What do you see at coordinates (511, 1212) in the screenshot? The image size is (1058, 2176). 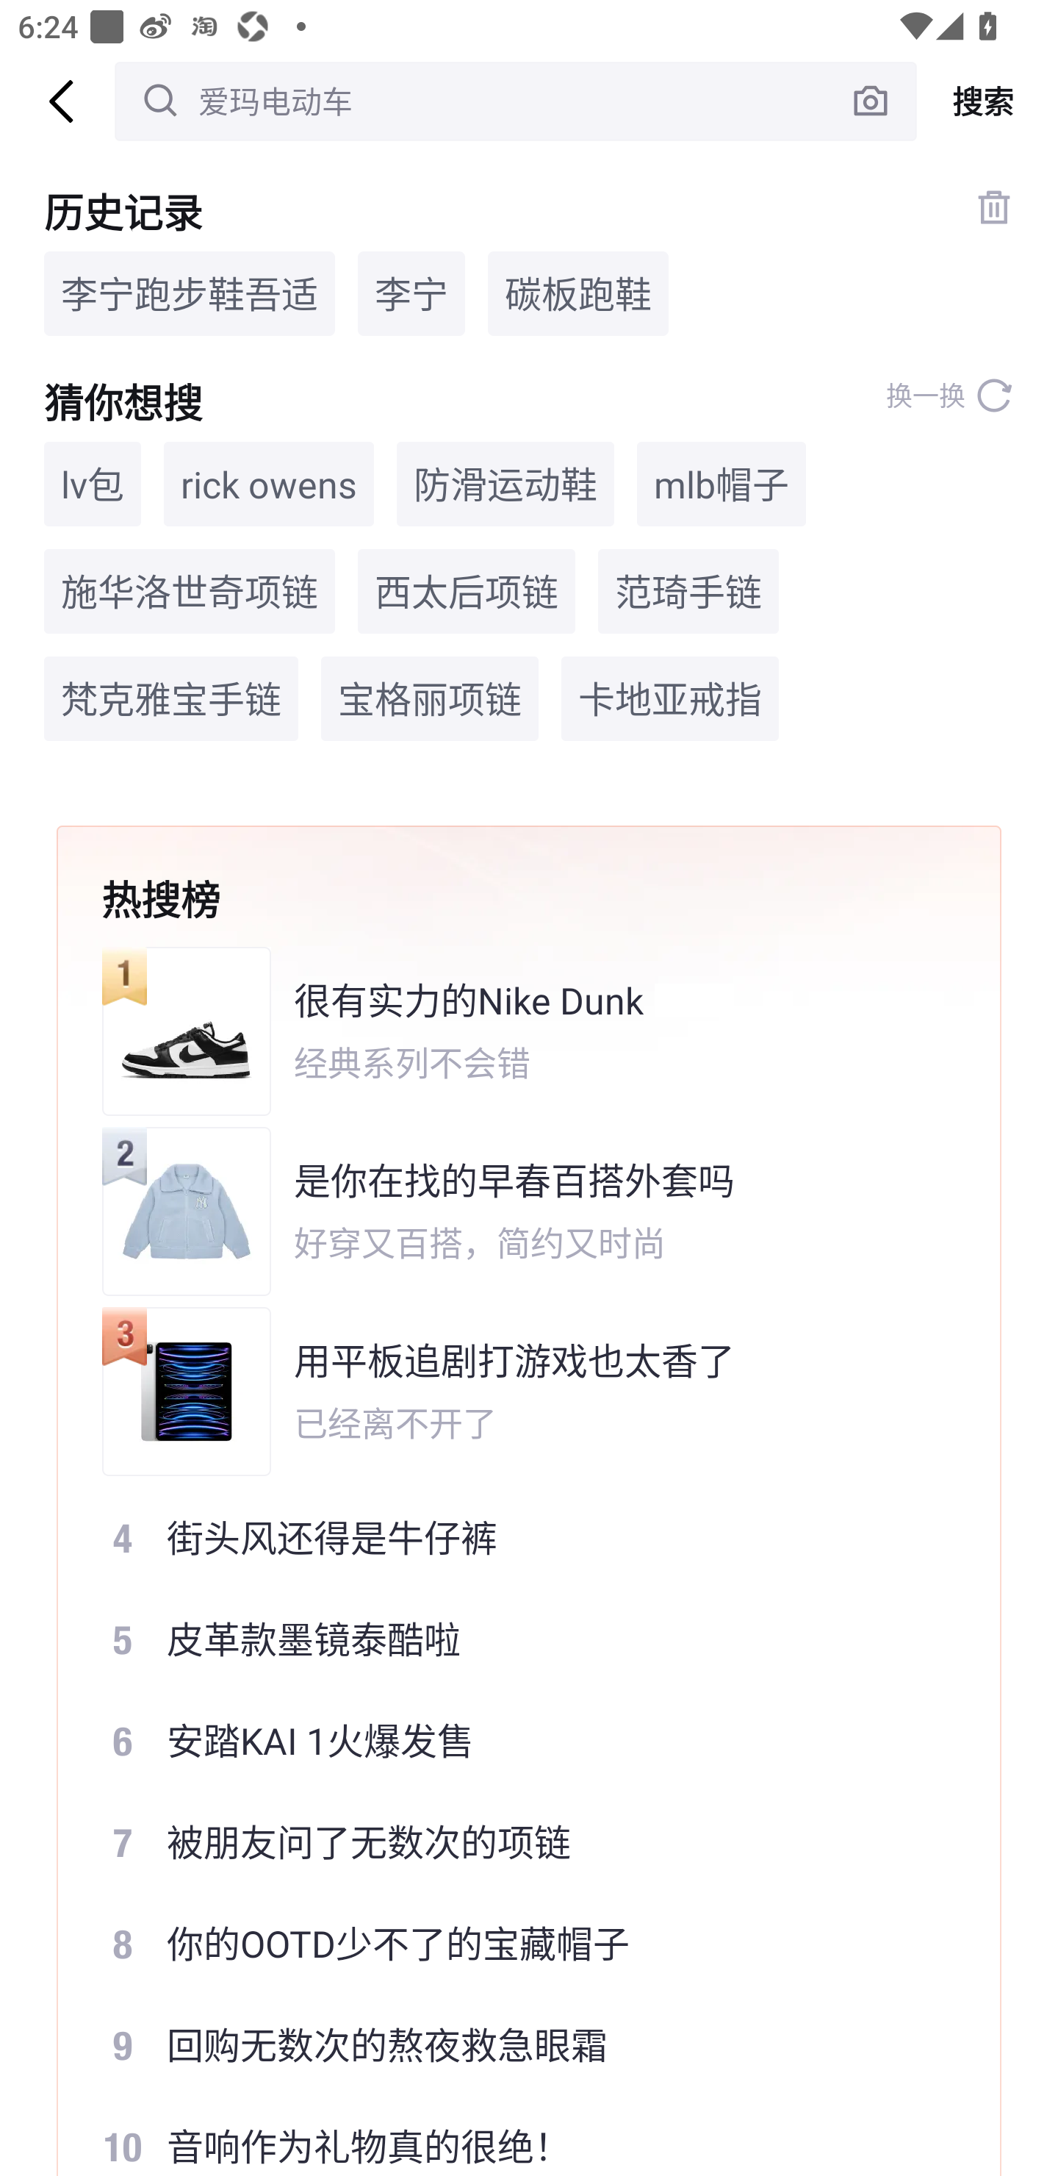 I see `是你在找的早春百搭外套吗 好穿又百搭，简约又时尚` at bounding box center [511, 1212].